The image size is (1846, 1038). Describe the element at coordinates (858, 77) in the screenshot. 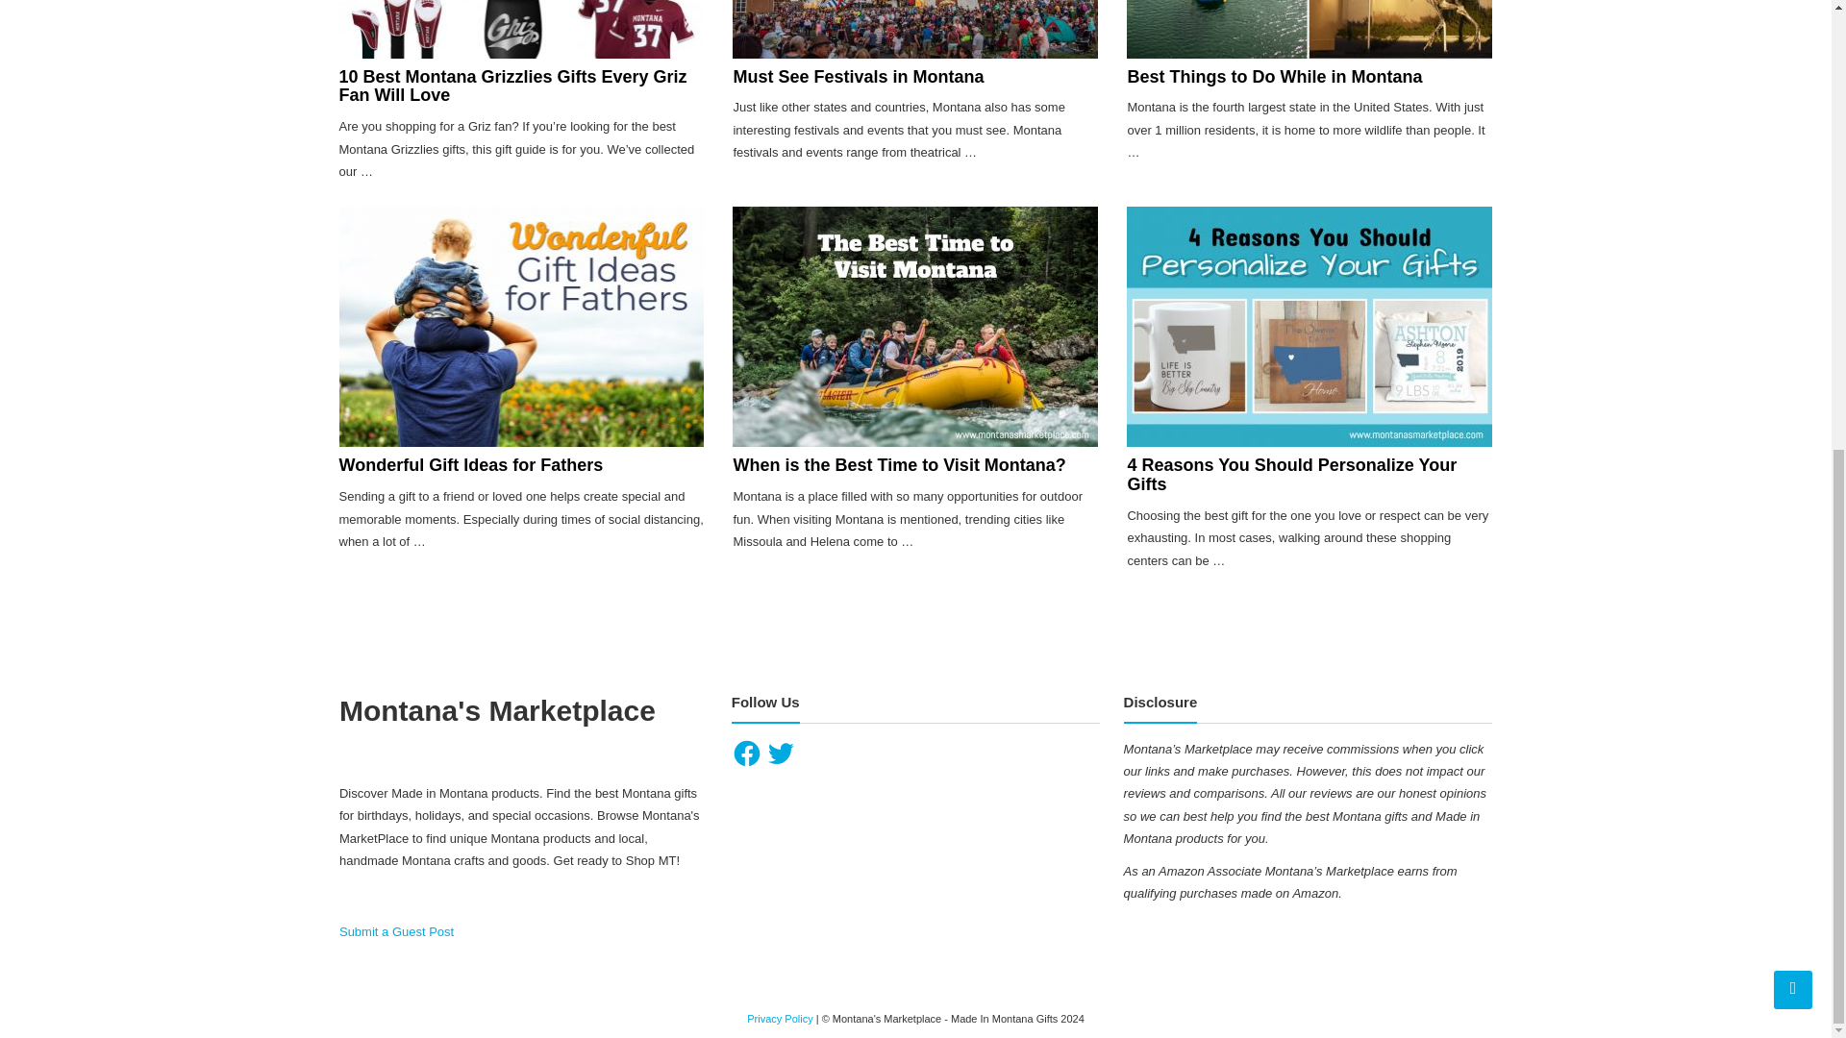

I see `Must See Festivals in Montana` at that location.